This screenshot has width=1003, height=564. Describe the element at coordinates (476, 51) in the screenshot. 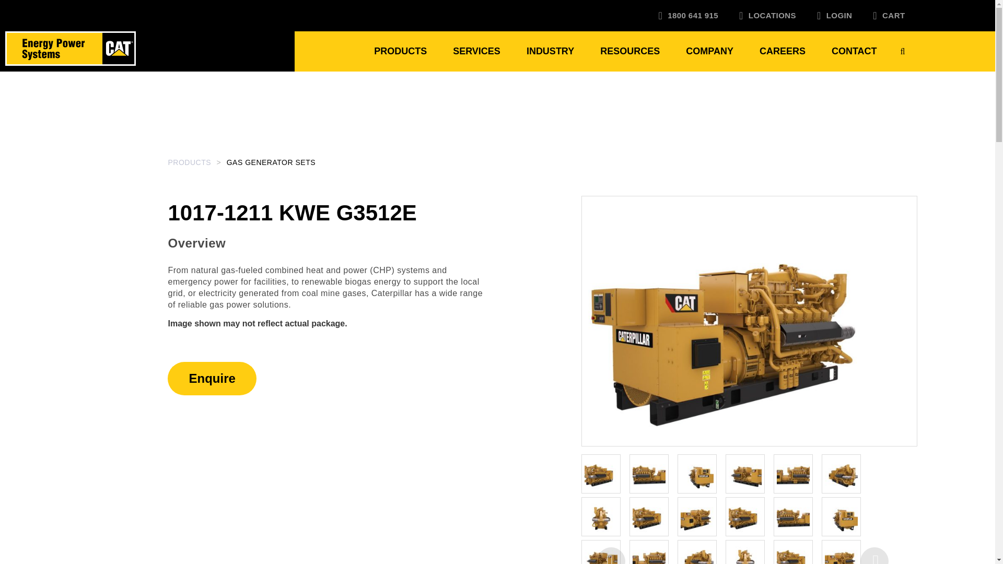

I see `SERVICES` at that location.